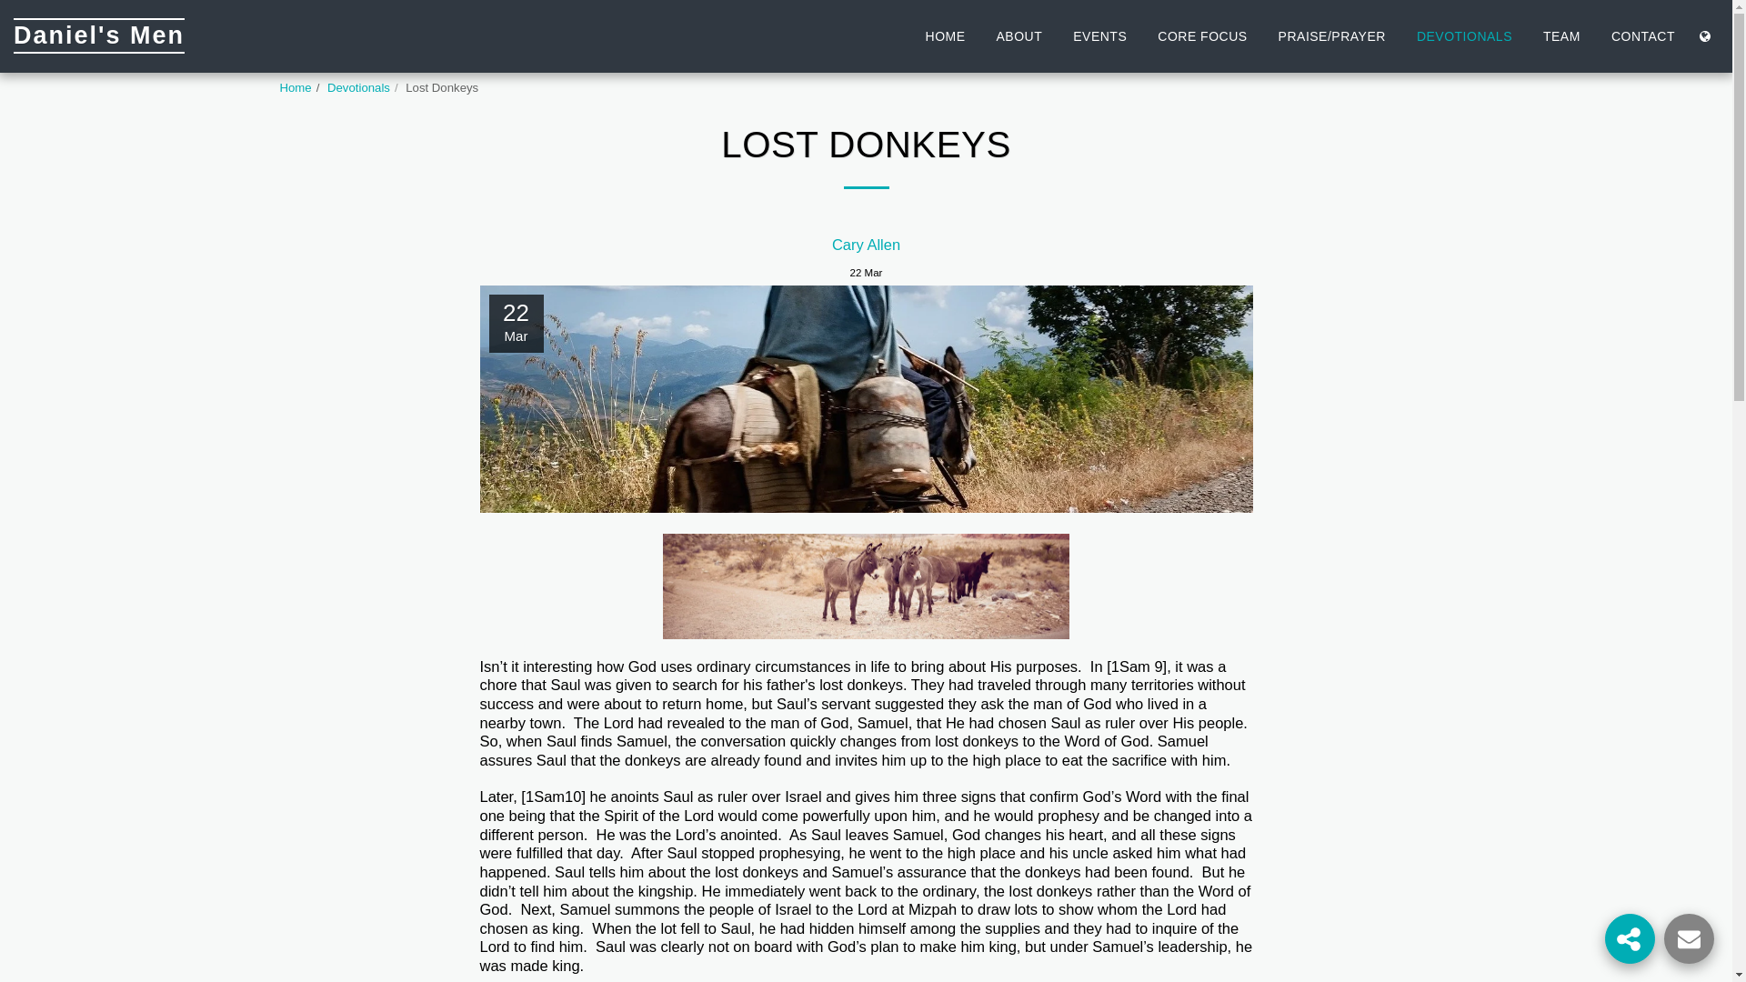 The height and width of the screenshot is (982, 1746). What do you see at coordinates (1560, 36) in the screenshot?
I see `TEAM` at bounding box center [1560, 36].